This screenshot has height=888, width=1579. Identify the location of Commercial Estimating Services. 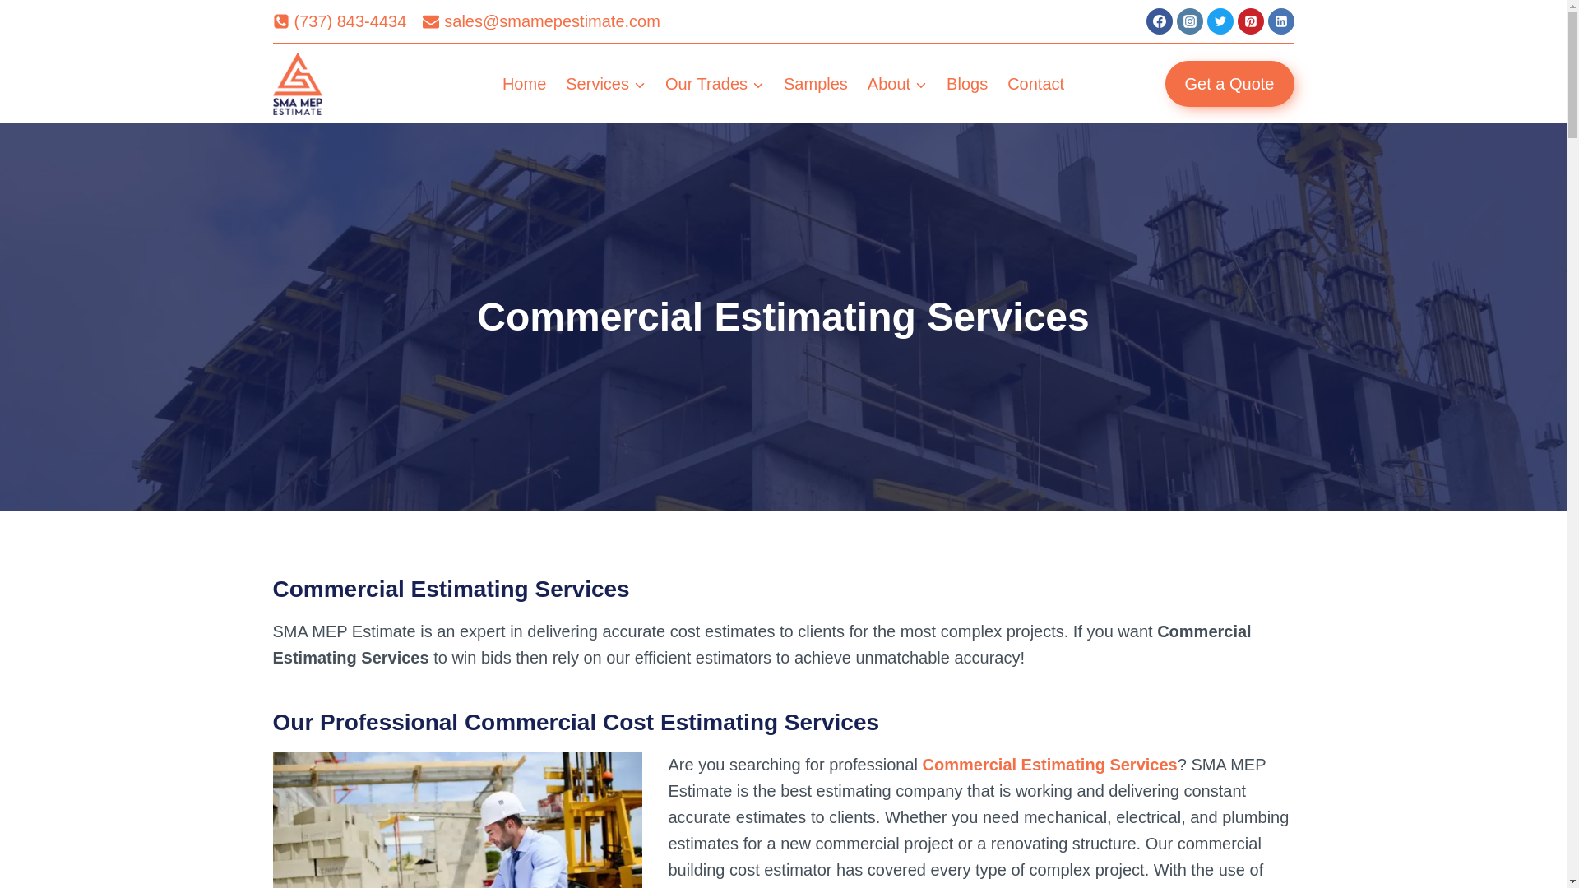
(1049, 765).